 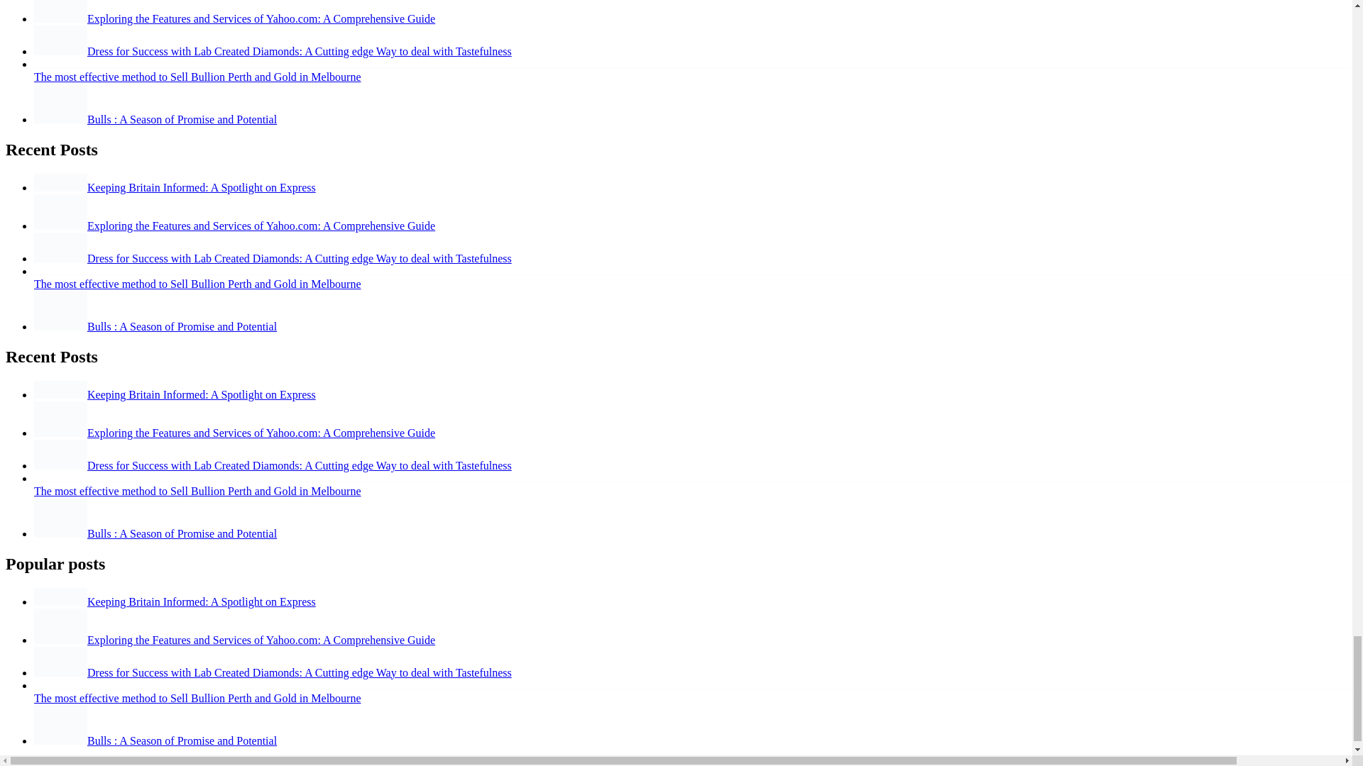 What do you see at coordinates (60, 40) in the screenshot?
I see `lab created diamonds` at bounding box center [60, 40].